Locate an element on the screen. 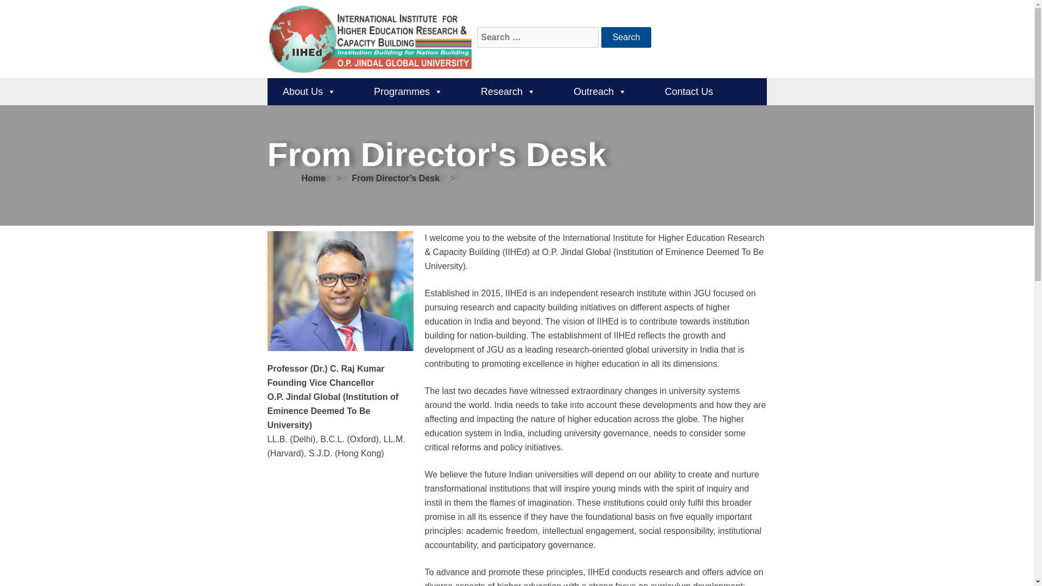 The height and width of the screenshot is (586, 1042). Programmes is located at coordinates (408, 91).